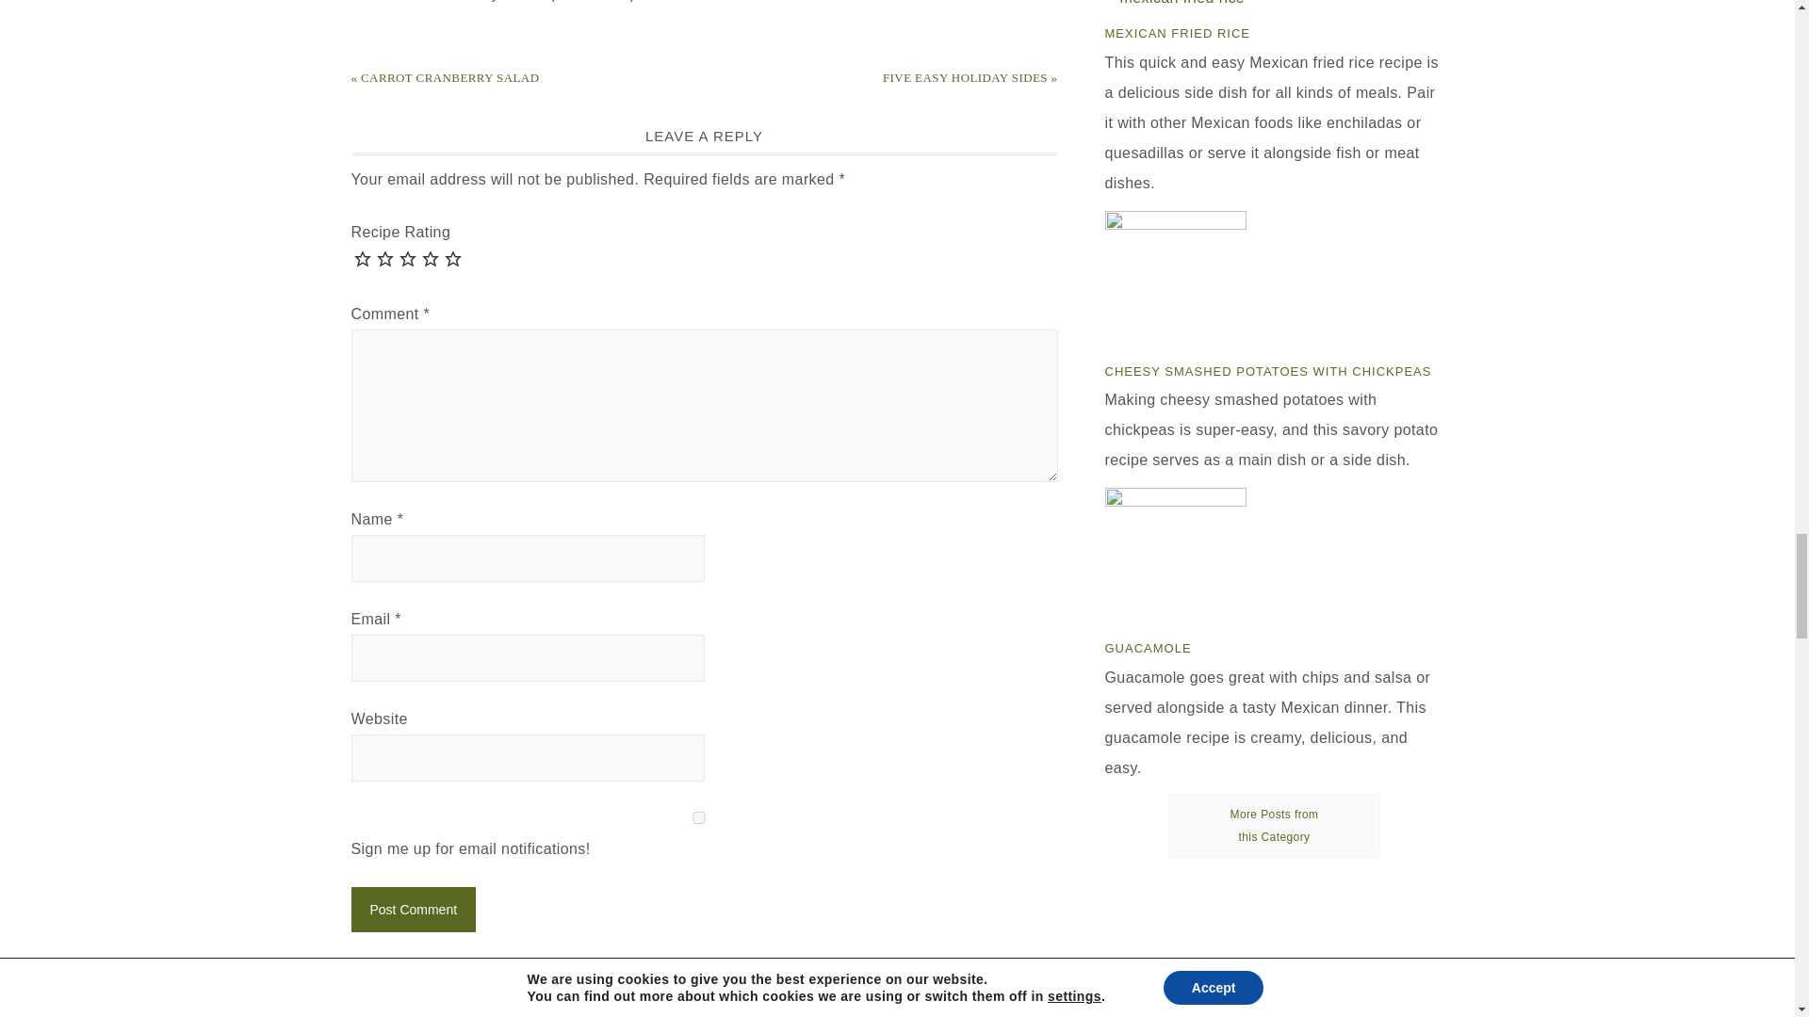 This screenshot has height=1017, width=1809. I want to click on 1, so click(697, 817).